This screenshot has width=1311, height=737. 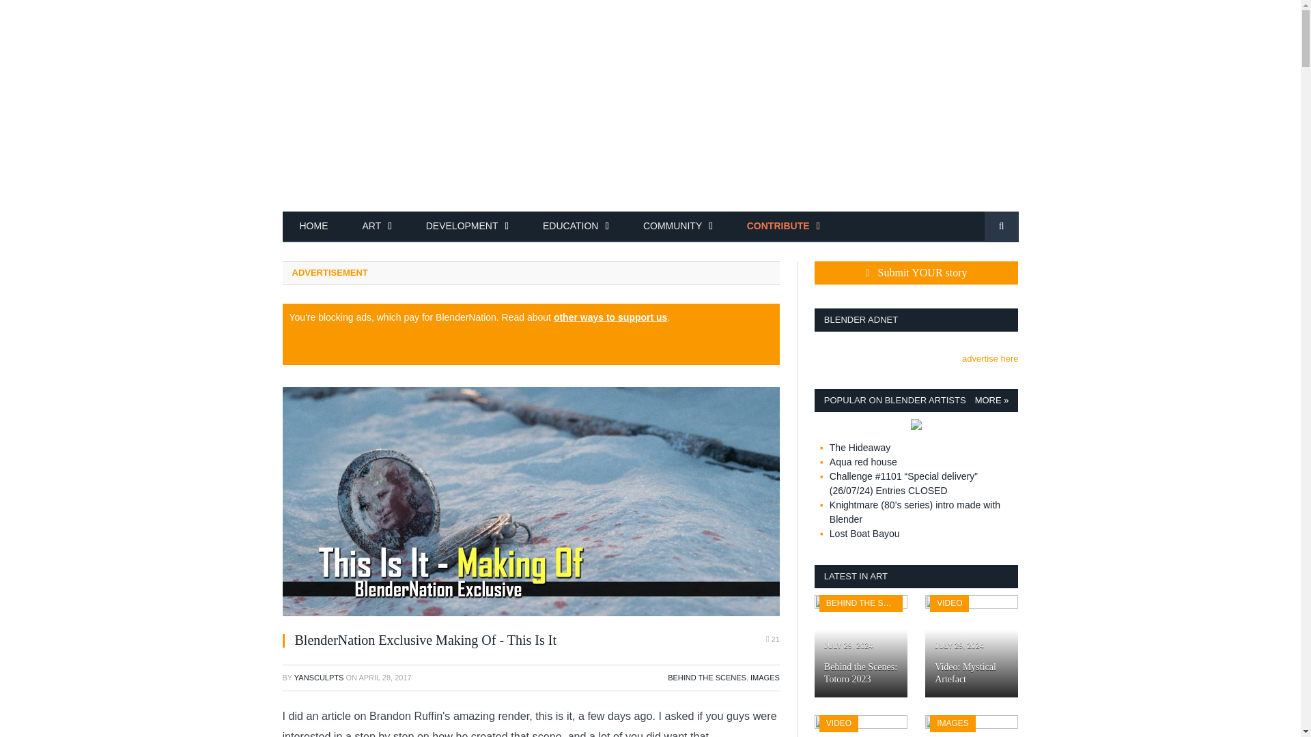 What do you see at coordinates (377, 227) in the screenshot?
I see `ART` at bounding box center [377, 227].